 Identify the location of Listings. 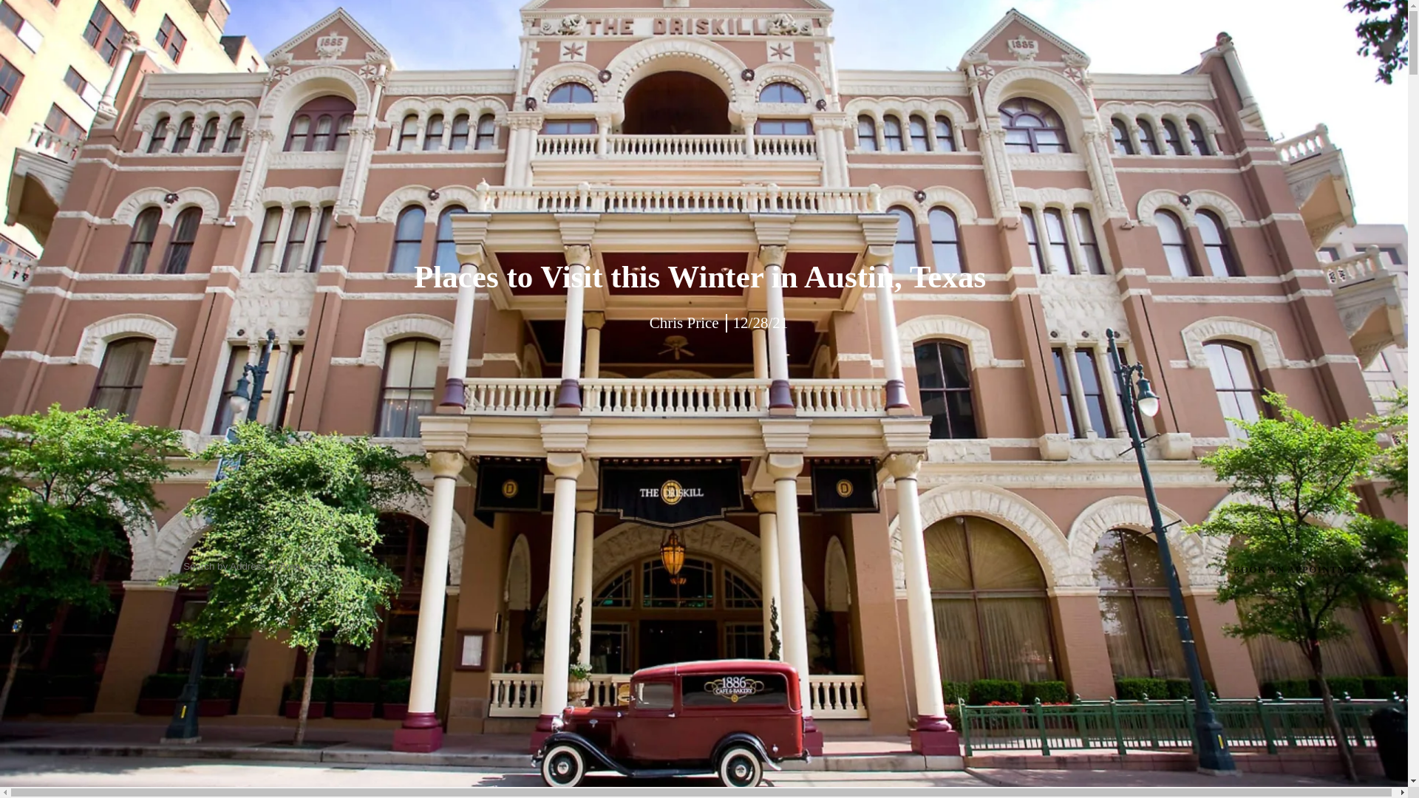
(1305, 277).